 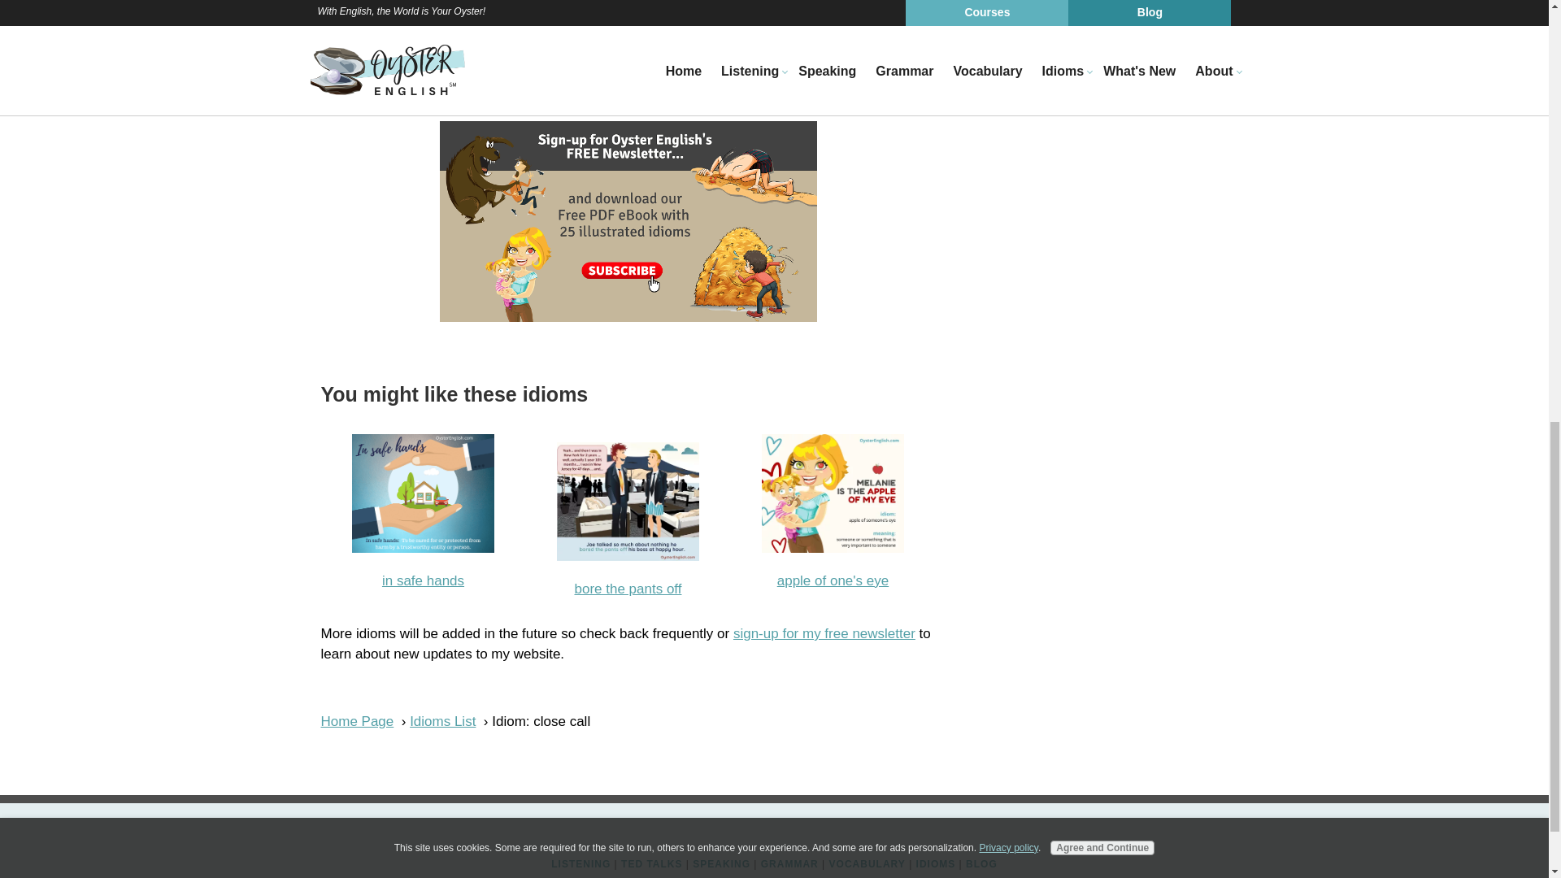 What do you see at coordinates (981, 864) in the screenshot?
I see `BLOG` at bounding box center [981, 864].